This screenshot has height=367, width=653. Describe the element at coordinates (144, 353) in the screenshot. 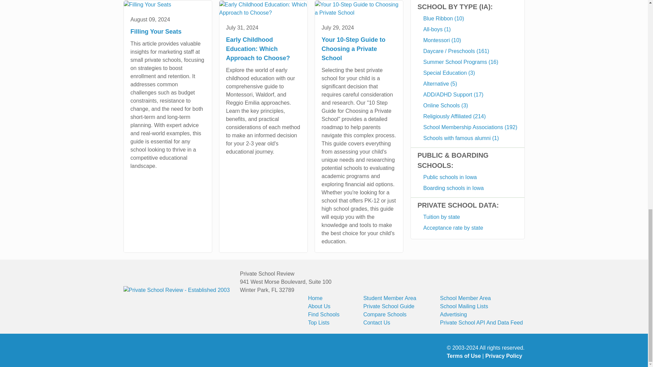

I see `Private School Review - Facebook` at that location.